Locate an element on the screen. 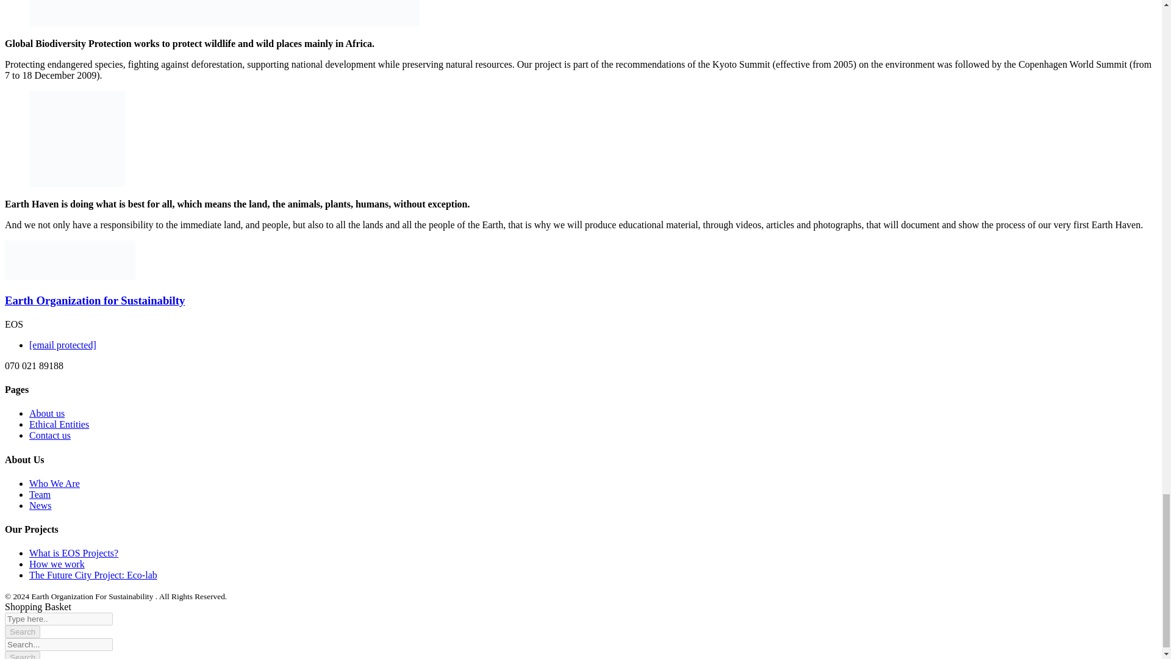  Earth Organization for Sustainabilty is located at coordinates (95, 300).